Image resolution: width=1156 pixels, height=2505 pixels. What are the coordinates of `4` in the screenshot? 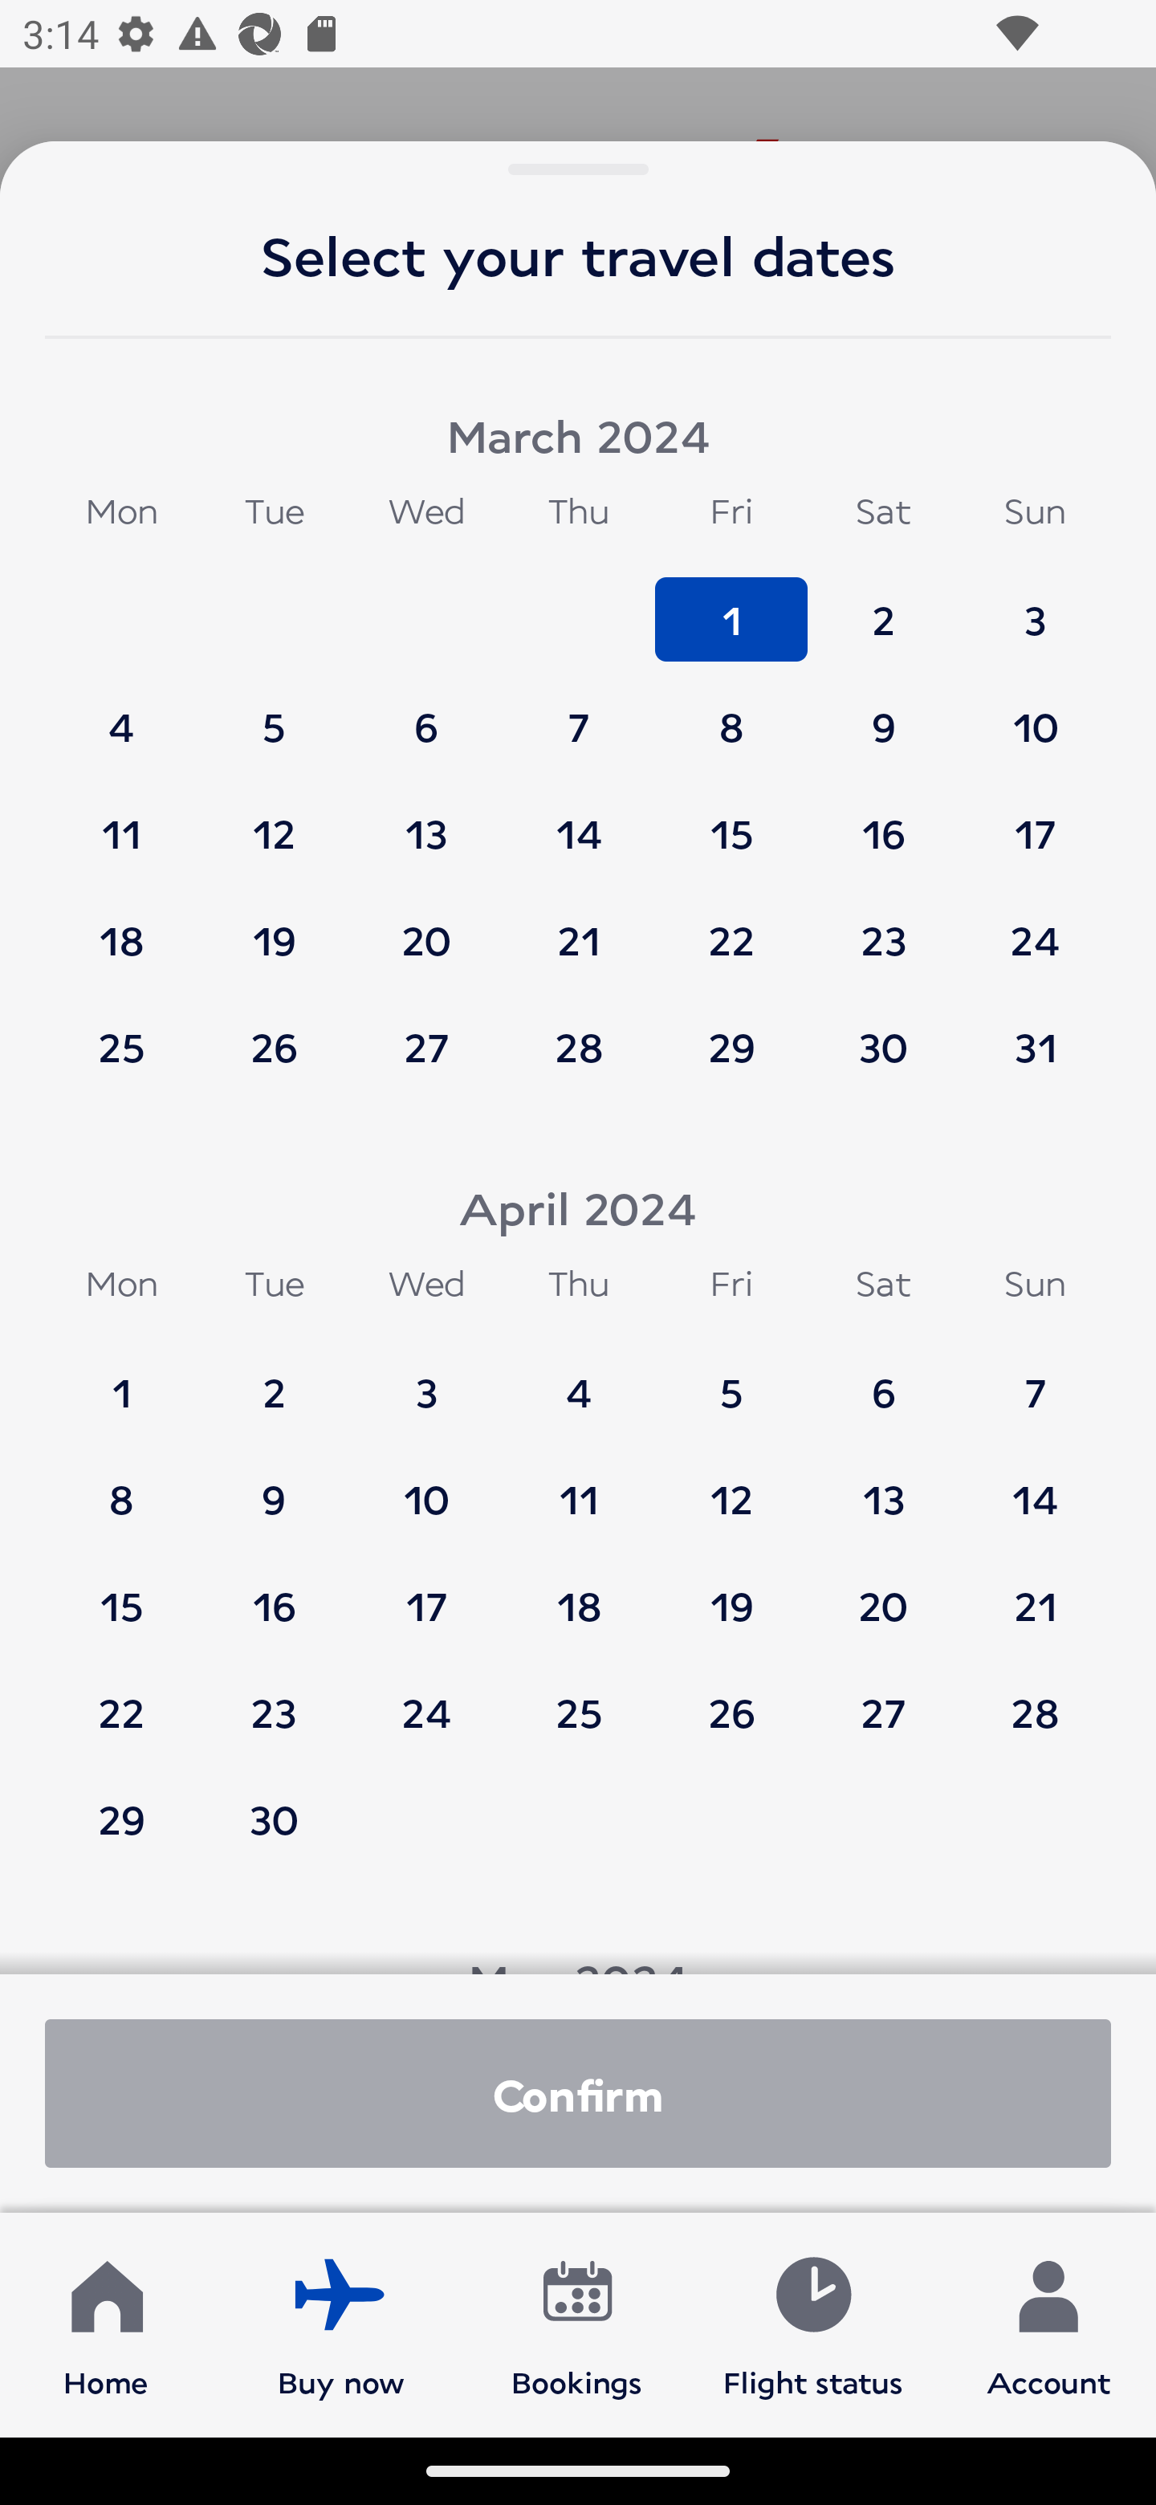 It's located at (121, 712).